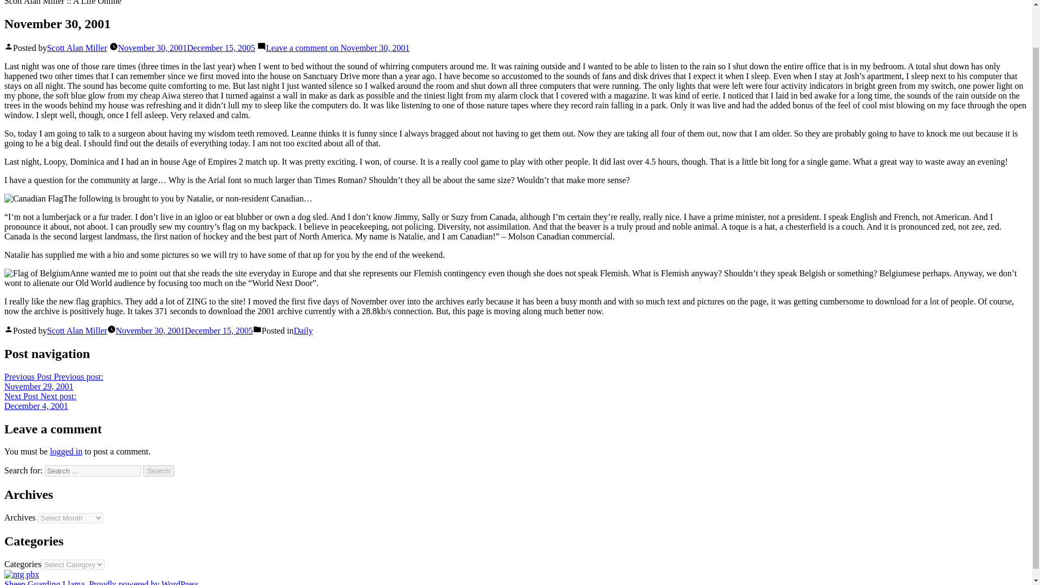 The width and height of the screenshot is (1040, 585). I want to click on November 30, 2001December 15, 2005, so click(184, 330).